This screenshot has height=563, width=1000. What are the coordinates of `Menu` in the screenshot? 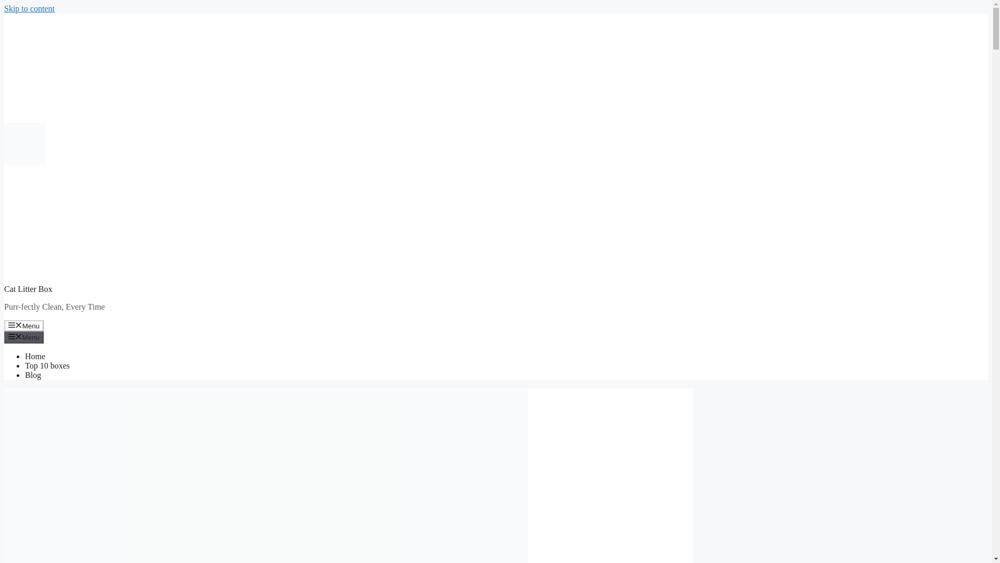 It's located at (24, 337).